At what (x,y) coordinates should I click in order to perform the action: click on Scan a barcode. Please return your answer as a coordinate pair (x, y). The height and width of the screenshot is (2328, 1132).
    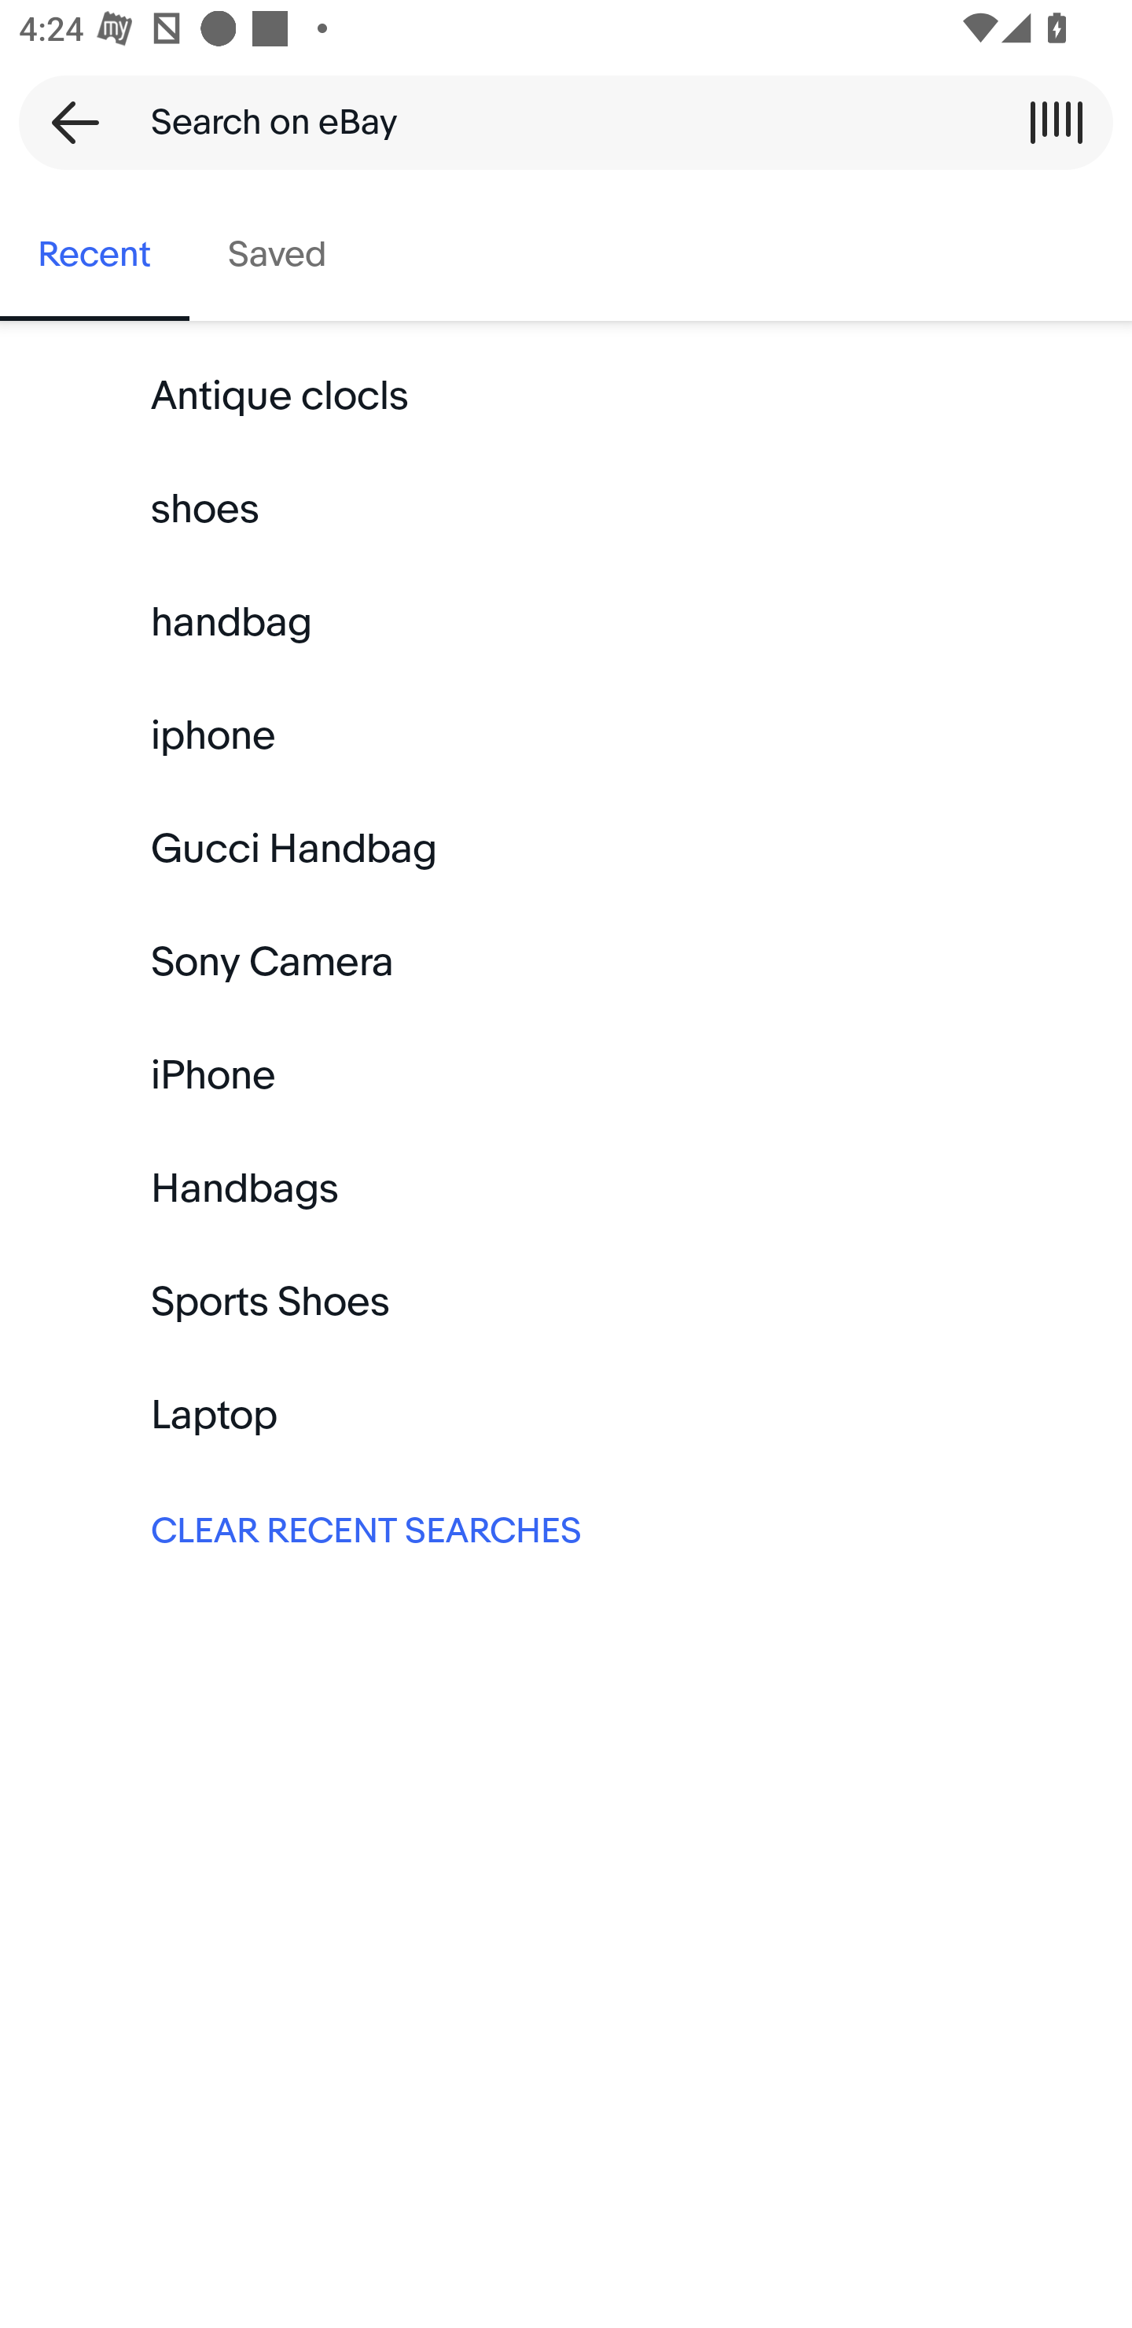
    Looking at the image, I should click on (1056, 122).